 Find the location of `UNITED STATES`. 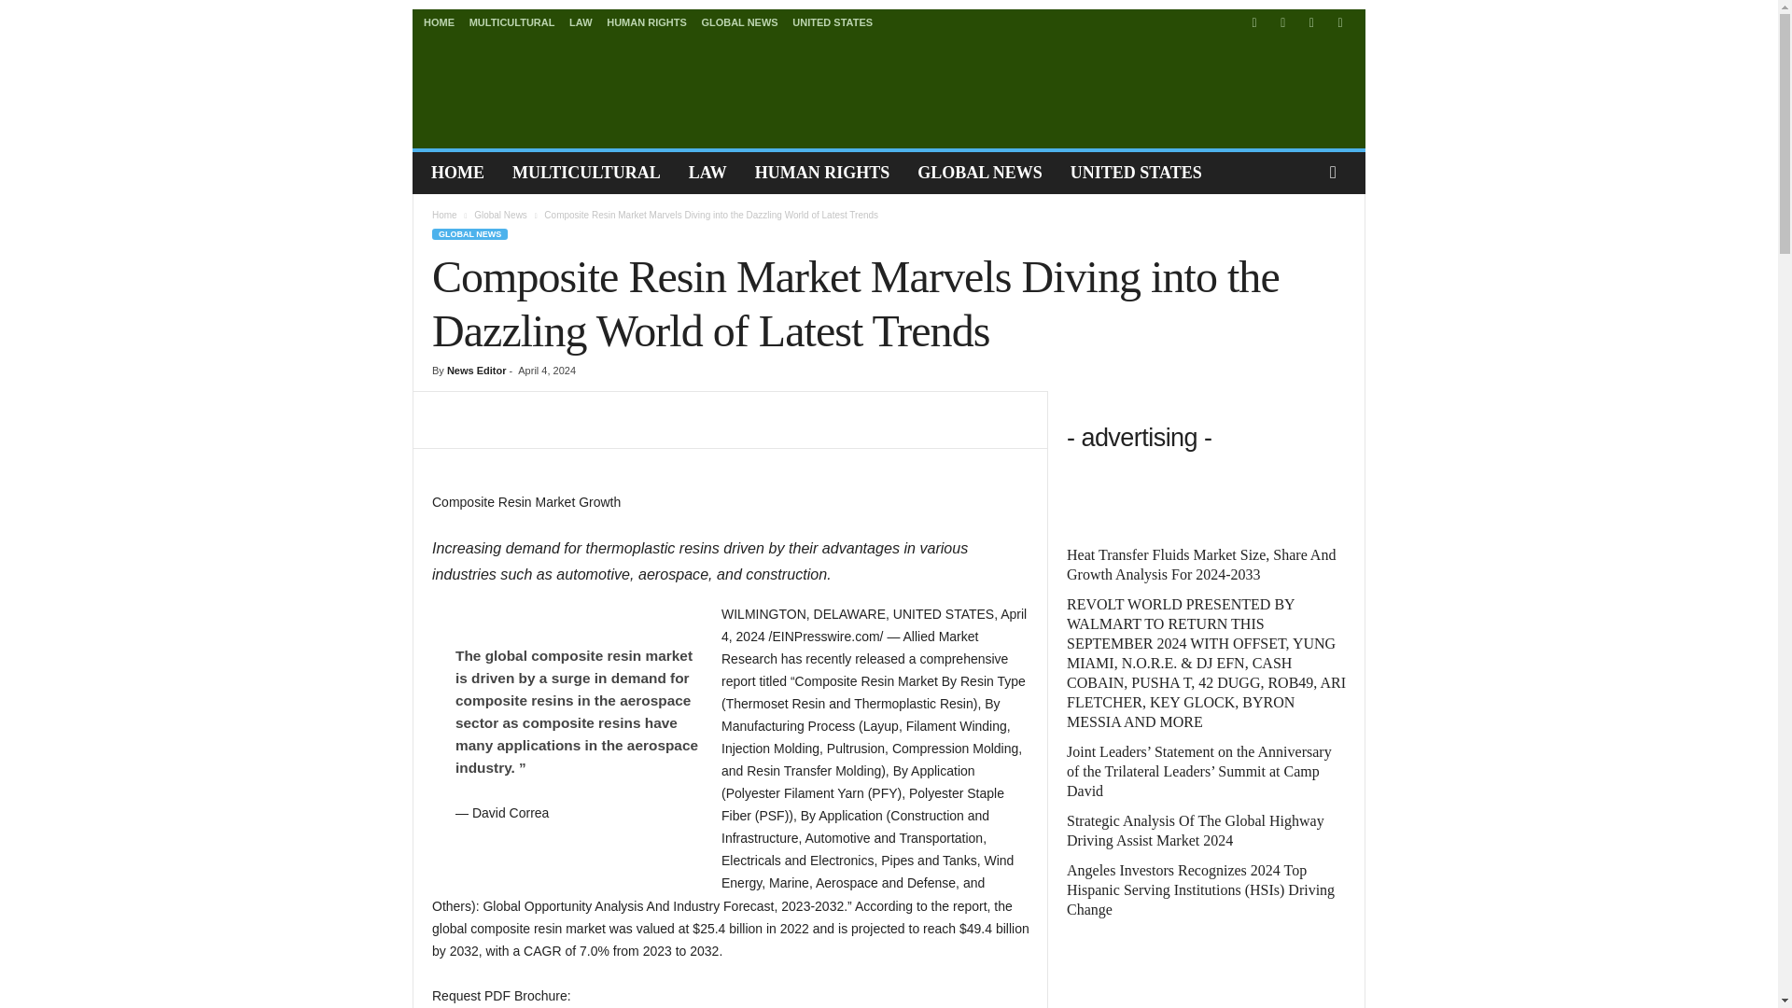

UNITED STATES is located at coordinates (1137, 173).